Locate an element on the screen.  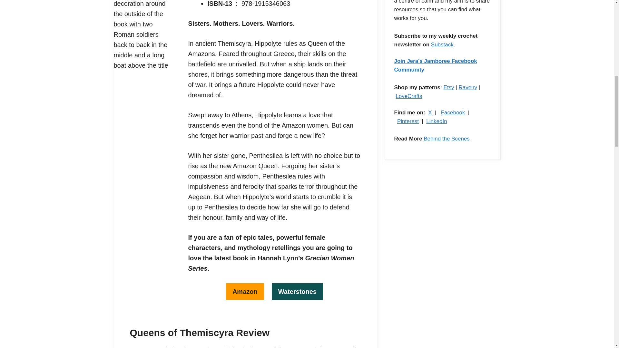
Waterstones is located at coordinates (297, 291).